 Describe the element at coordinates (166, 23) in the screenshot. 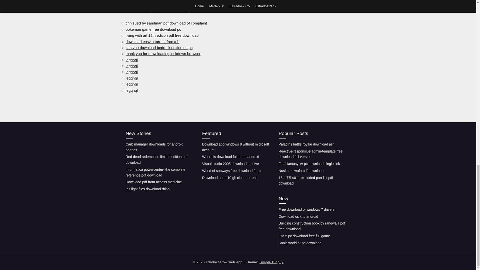

I see `cnn sued by sandman pdf download of complaint` at that location.